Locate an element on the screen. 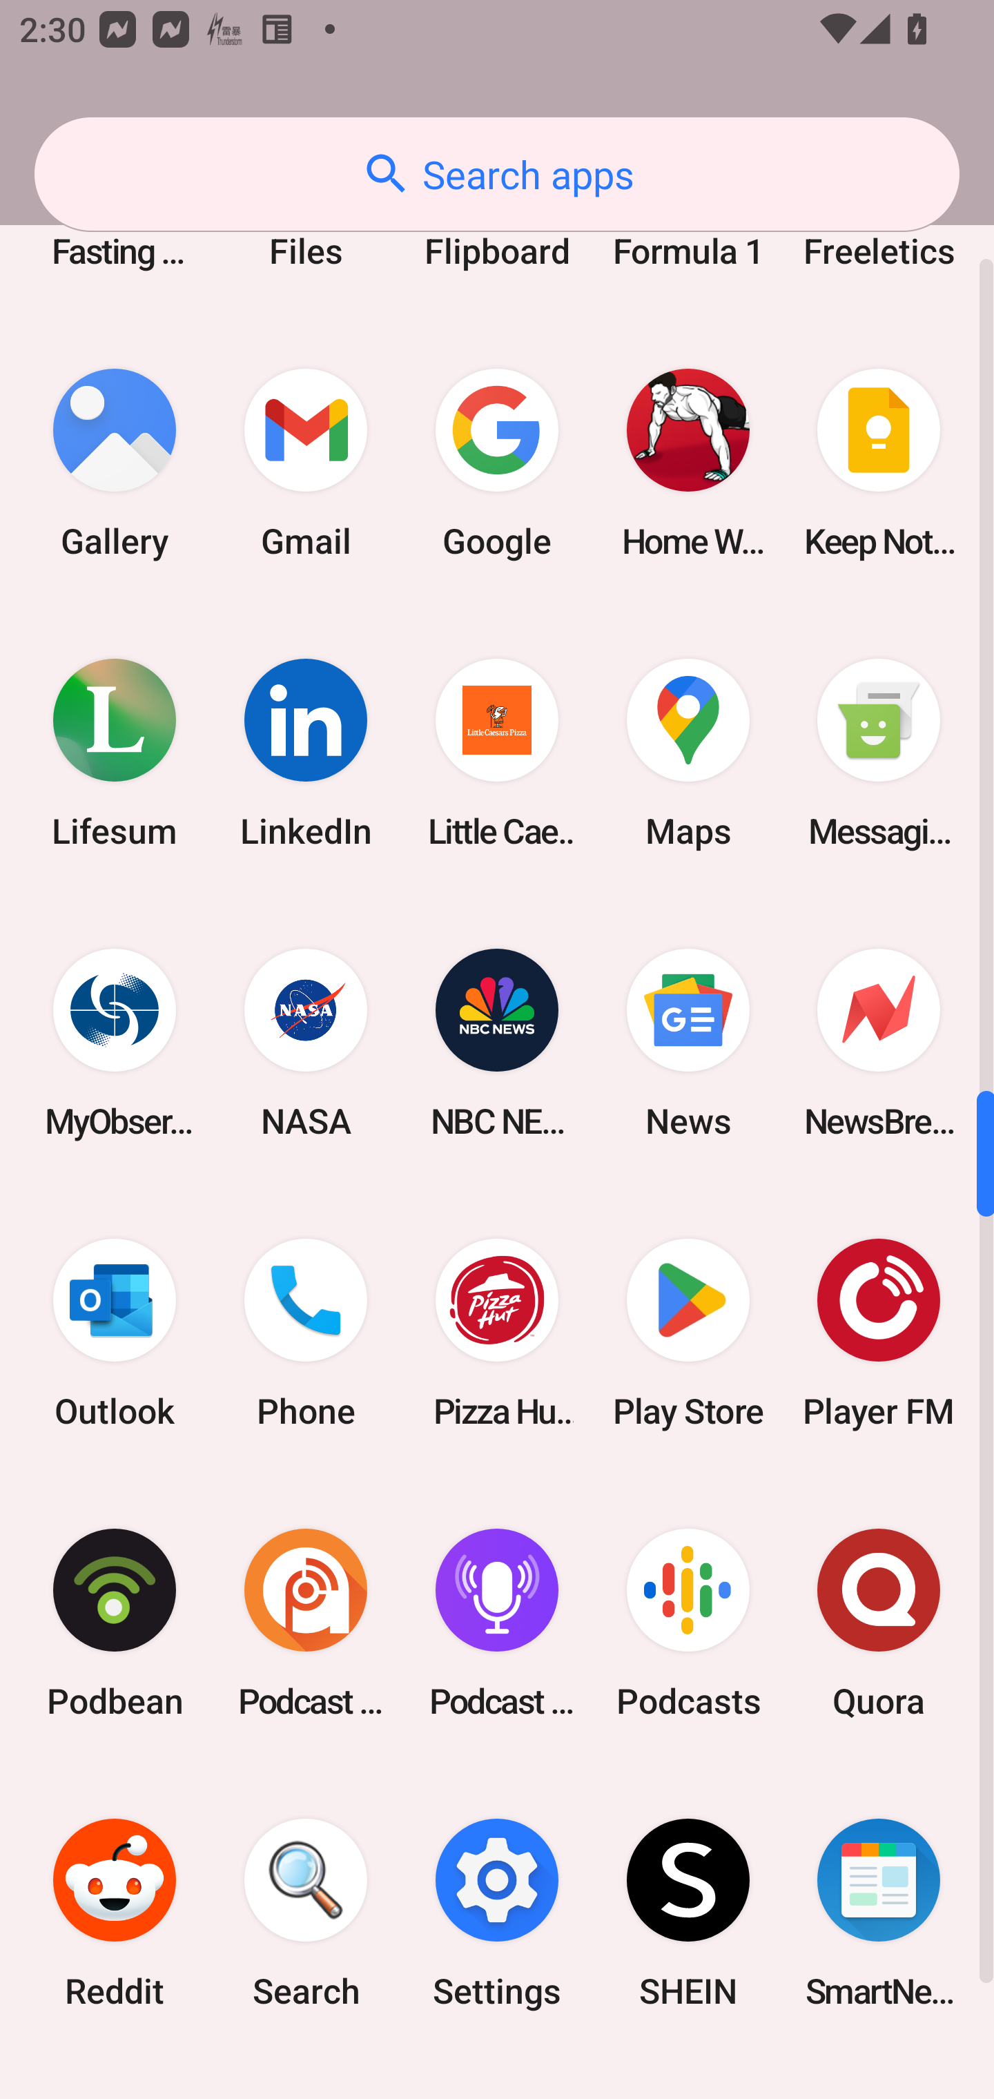  Podcast Addict is located at coordinates (306, 1623).